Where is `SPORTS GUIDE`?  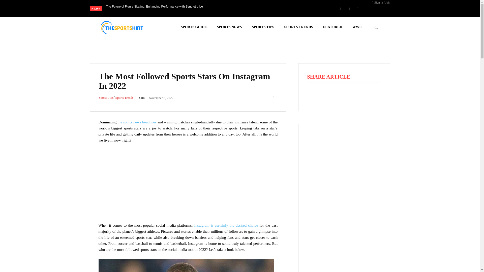
SPORTS GUIDE is located at coordinates (194, 27).